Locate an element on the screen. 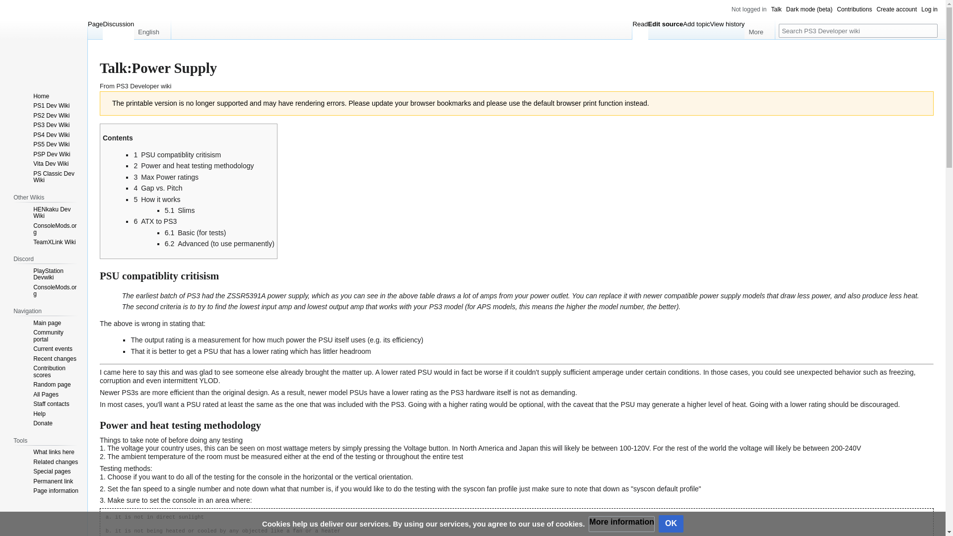 This screenshot has width=953, height=536. 5 How it works is located at coordinates (156, 200).